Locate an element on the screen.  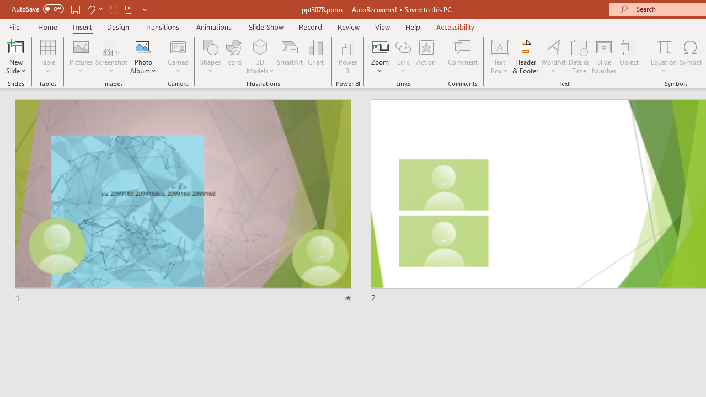
3D Models is located at coordinates (260, 46).